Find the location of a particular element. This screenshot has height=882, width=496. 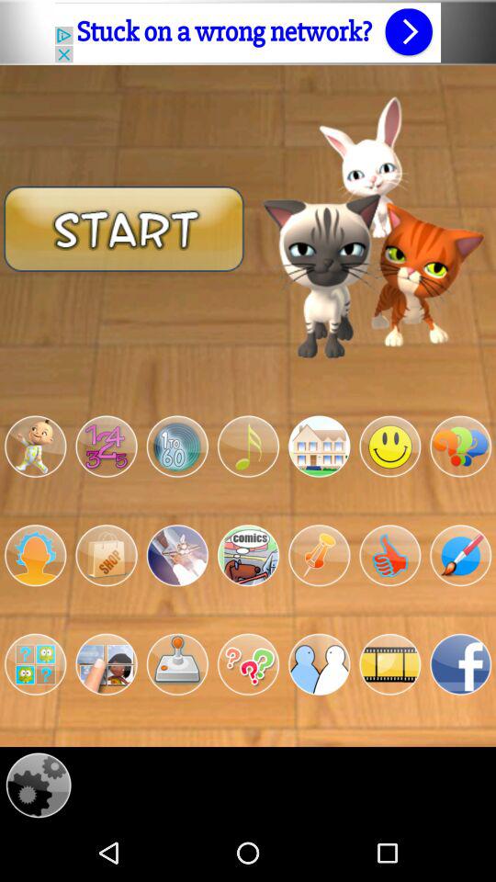

select the text at the top of the page first line is located at coordinates (248, 32).